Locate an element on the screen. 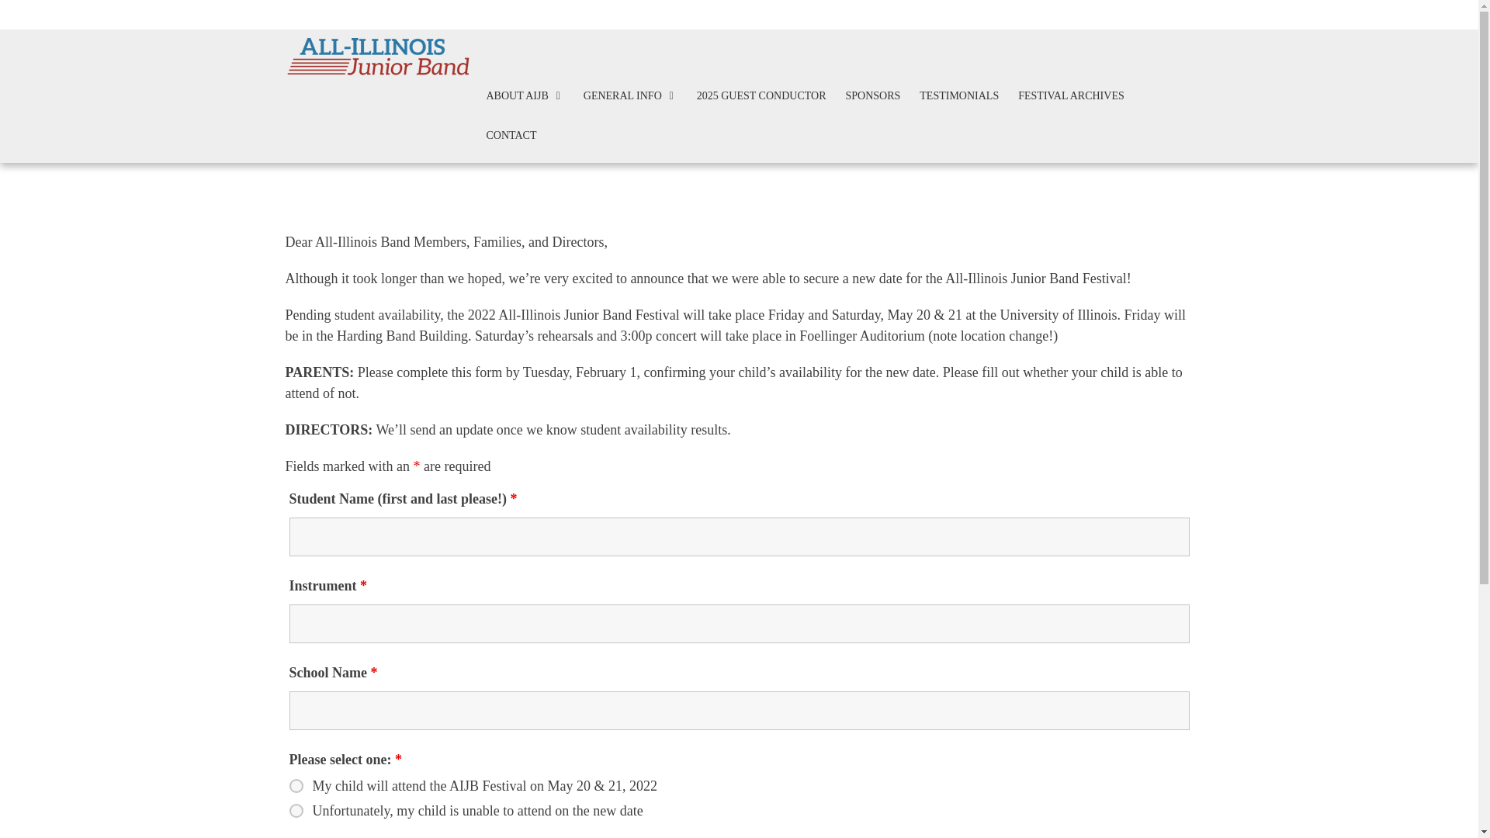  GENERAL INFO is located at coordinates (630, 95).